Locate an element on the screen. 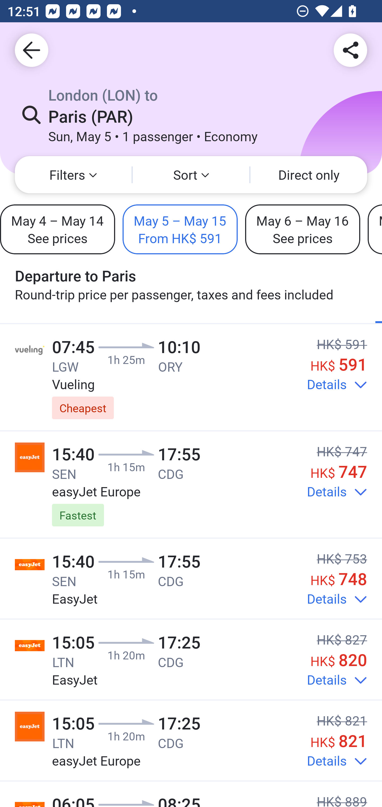 This screenshot has width=382, height=807. Sort is located at coordinates (191, 175).